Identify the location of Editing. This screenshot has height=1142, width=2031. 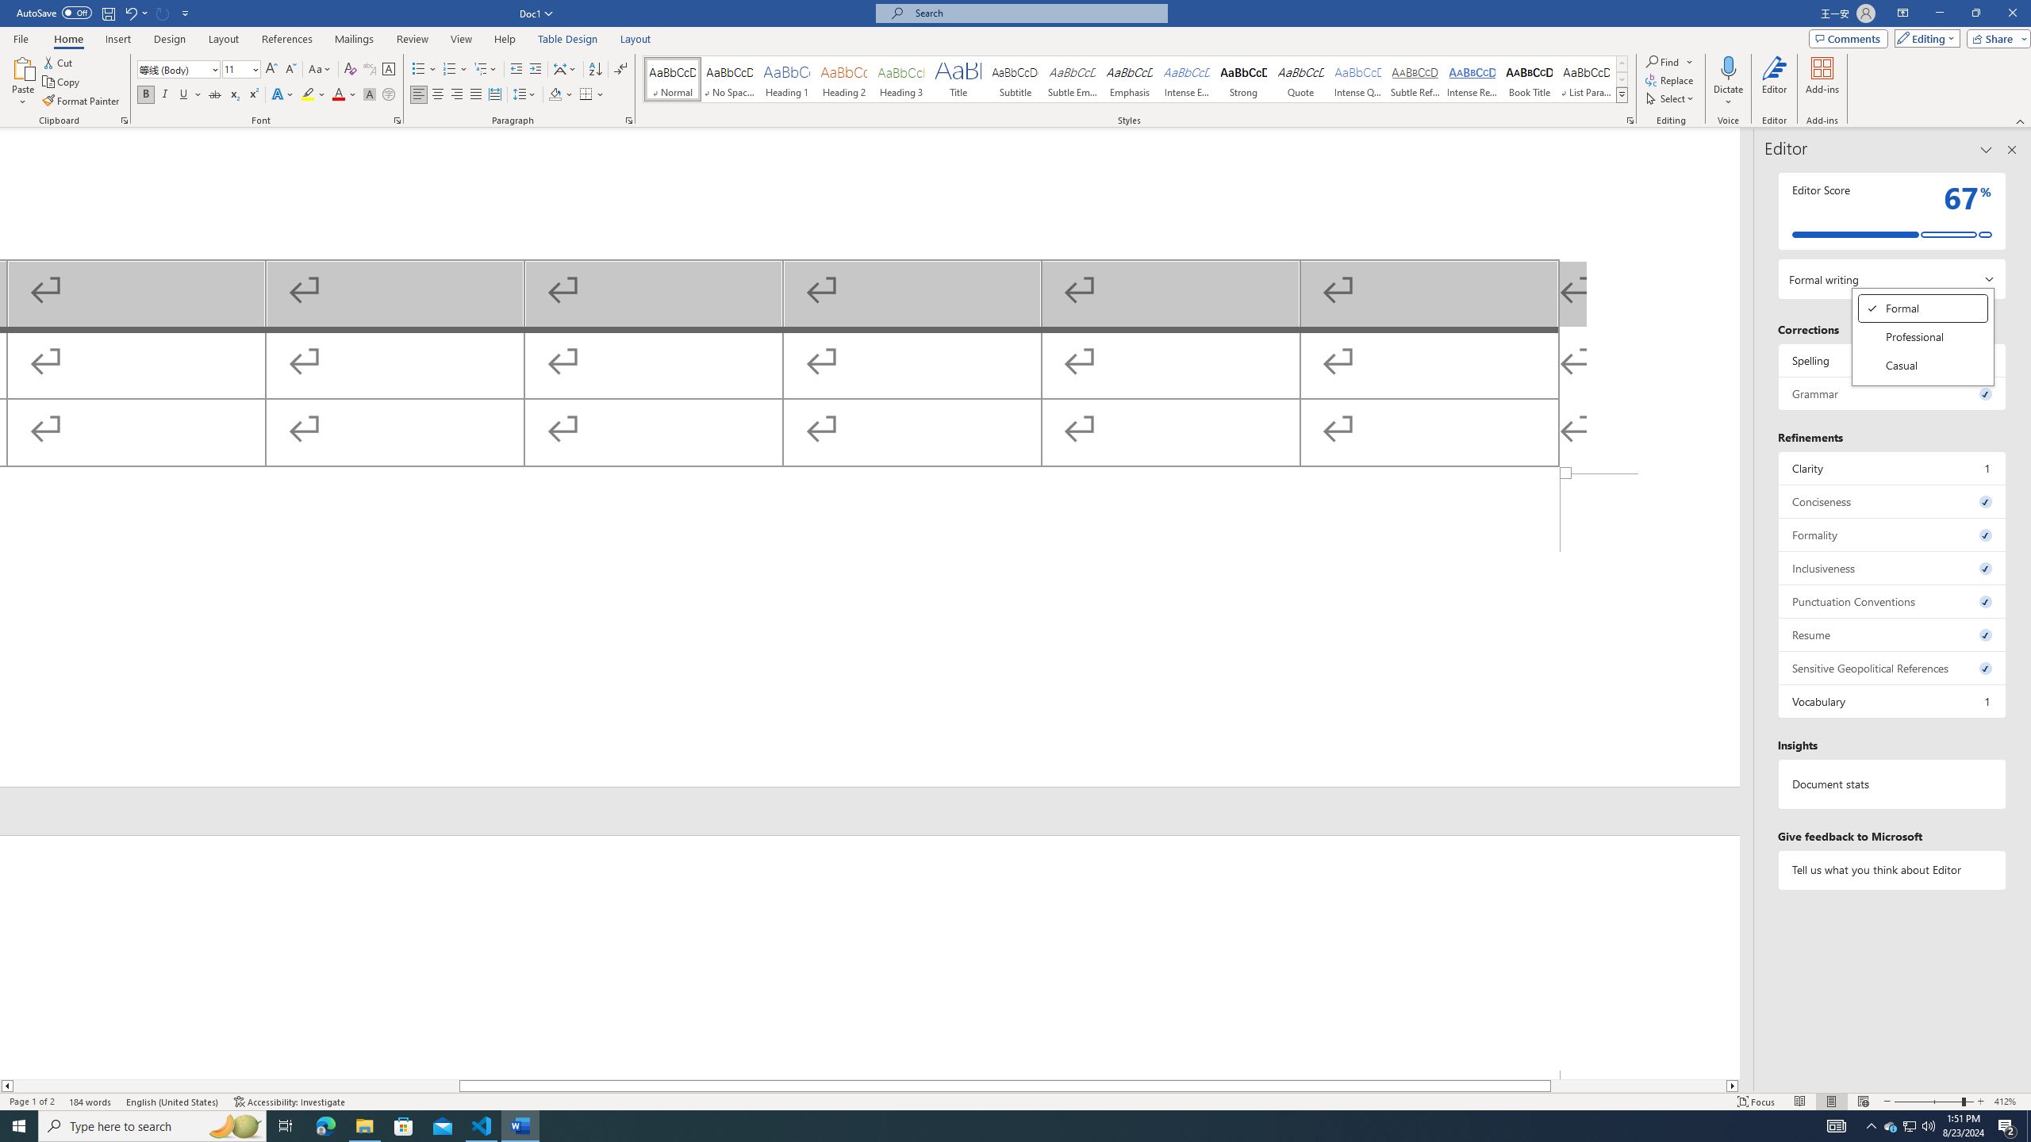
(1924, 38).